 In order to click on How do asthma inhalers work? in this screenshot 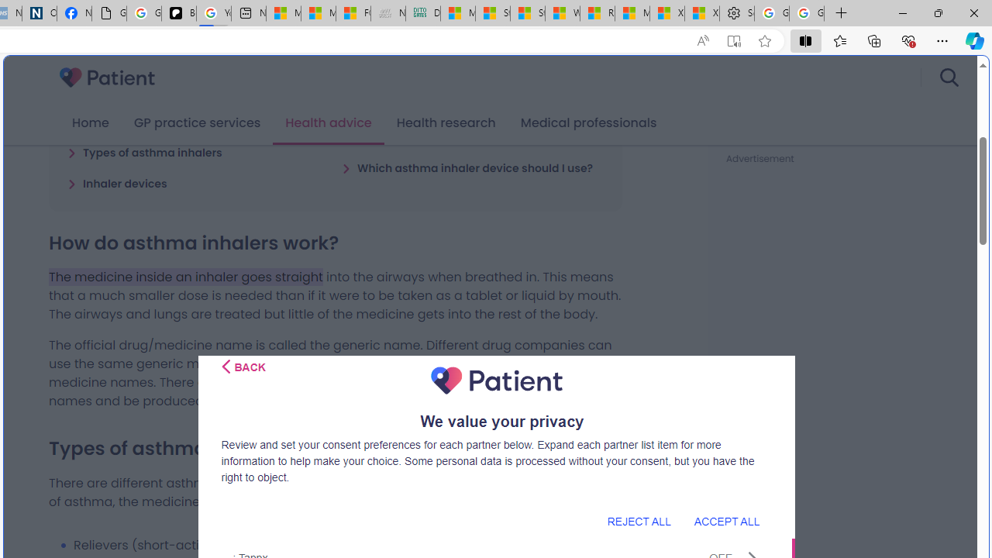, I will do `click(160, 121)`.